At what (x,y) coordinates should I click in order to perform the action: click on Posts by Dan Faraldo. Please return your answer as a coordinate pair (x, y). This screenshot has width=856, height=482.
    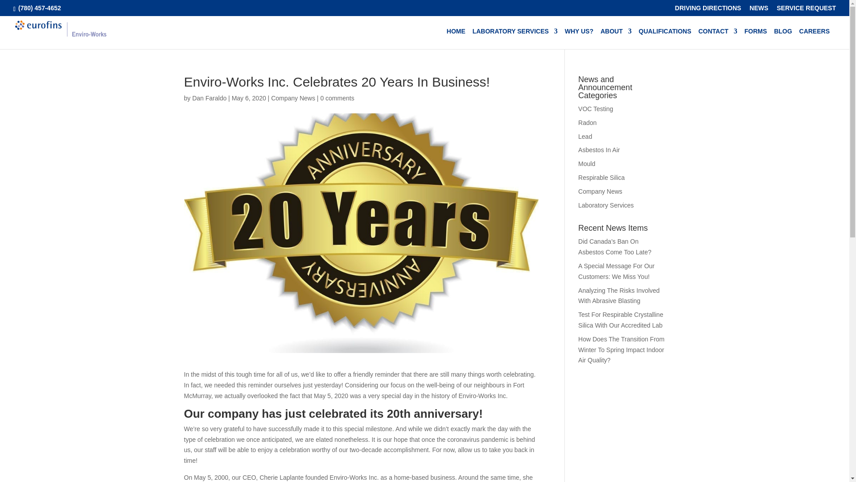
    Looking at the image, I should click on (209, 98).